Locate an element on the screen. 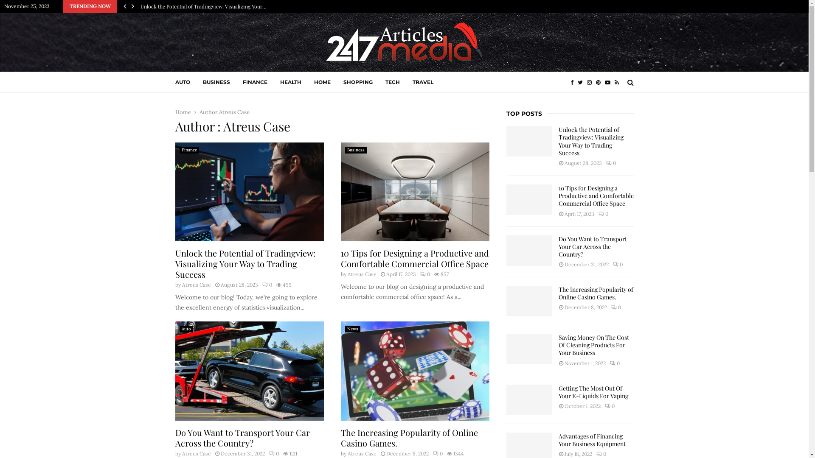 This screenshot has width=815, height=458. AUTO is located at coordinates (183, 82).